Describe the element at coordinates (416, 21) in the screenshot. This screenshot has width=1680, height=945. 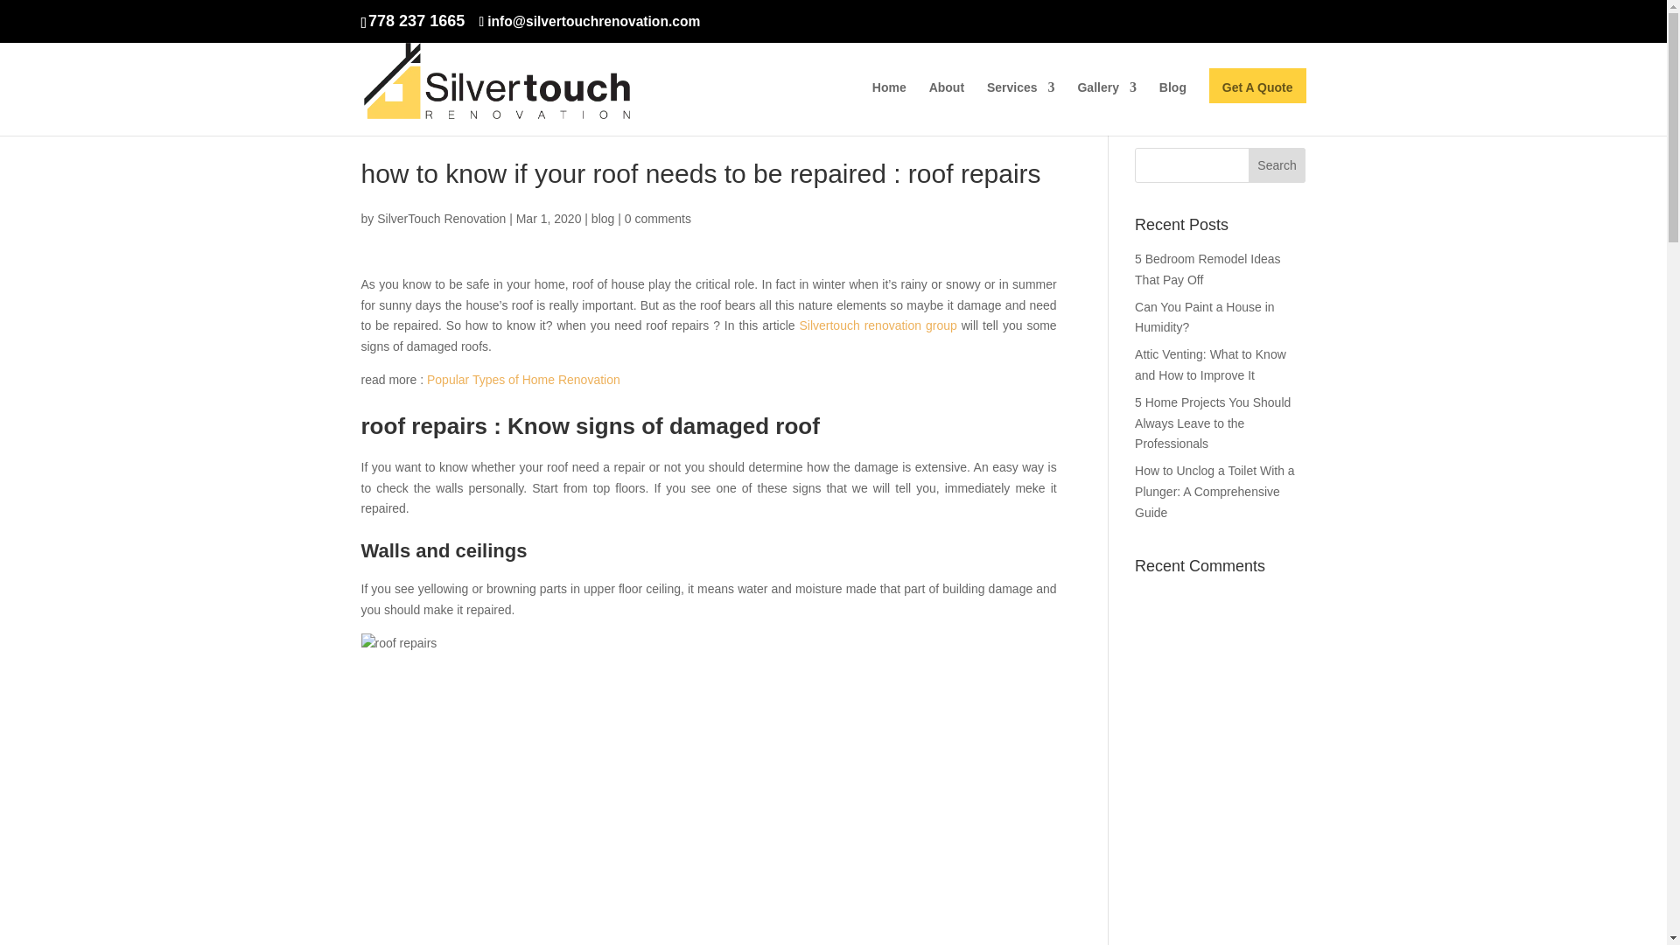
I see `778 237 1665` at that location.